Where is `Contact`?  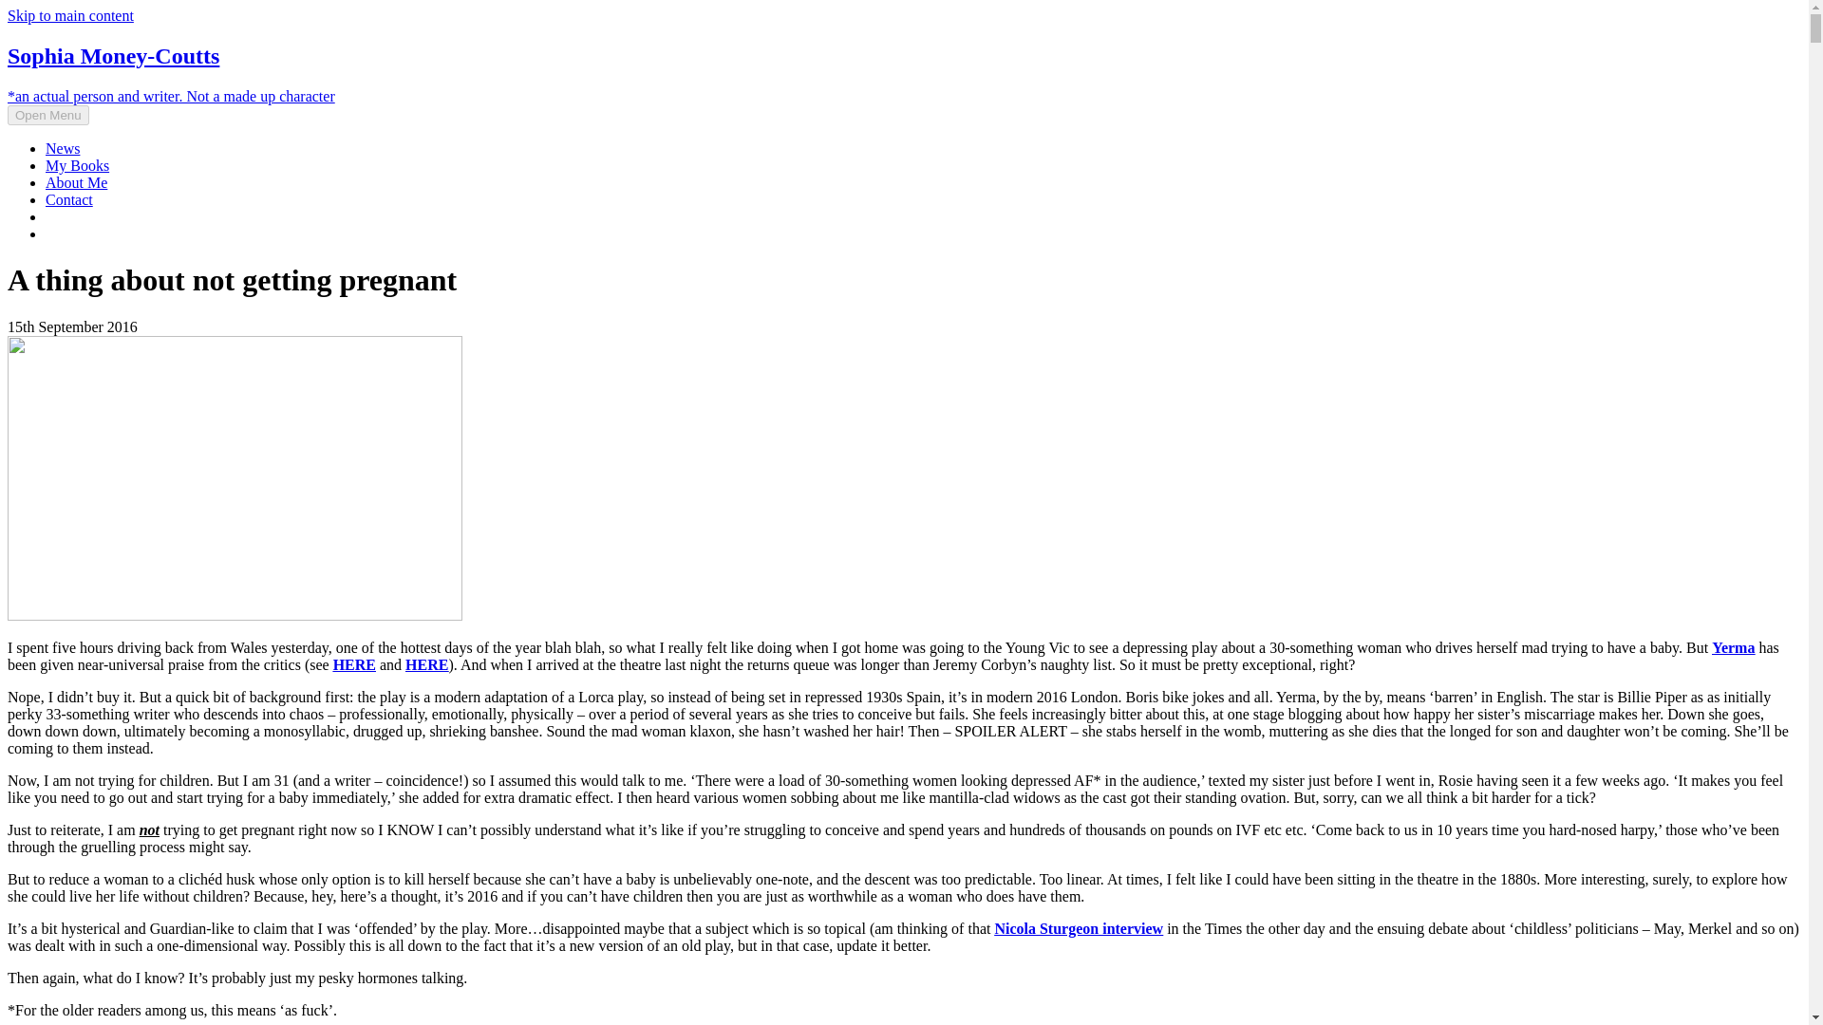 Contact is located at coordinates (68, 199).